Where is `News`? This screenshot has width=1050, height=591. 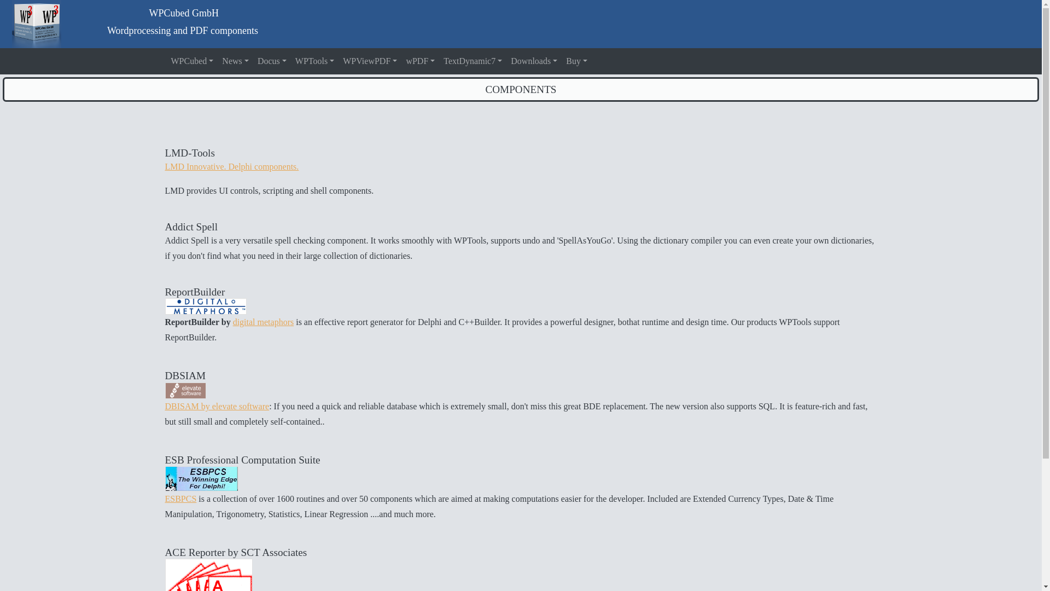 News is located at coordinates (235, 61).